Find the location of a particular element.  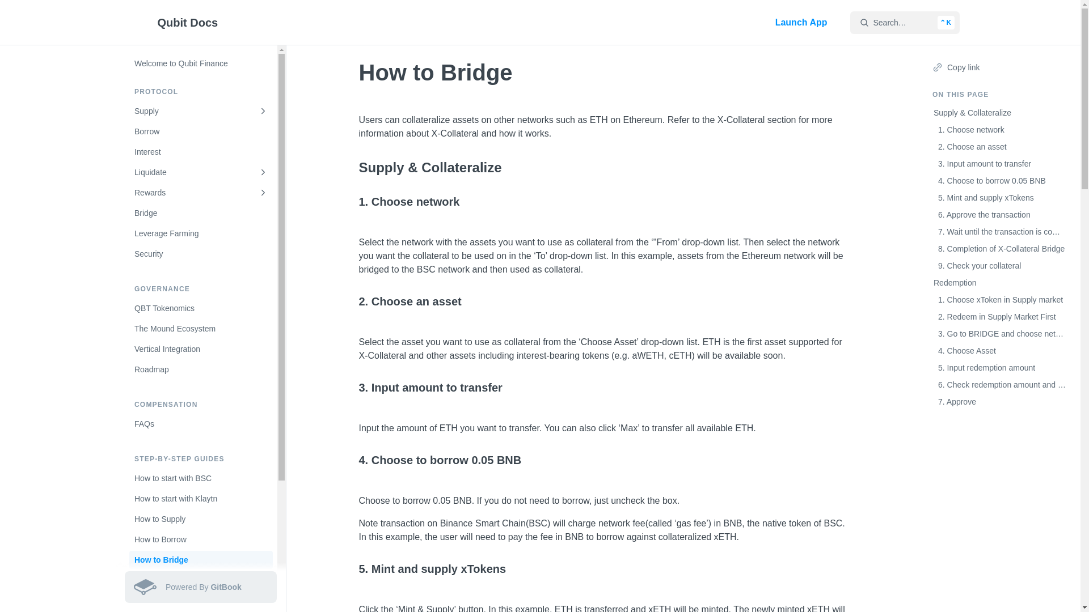

The Mound Ecosystem is located at coordinates (201, 329).